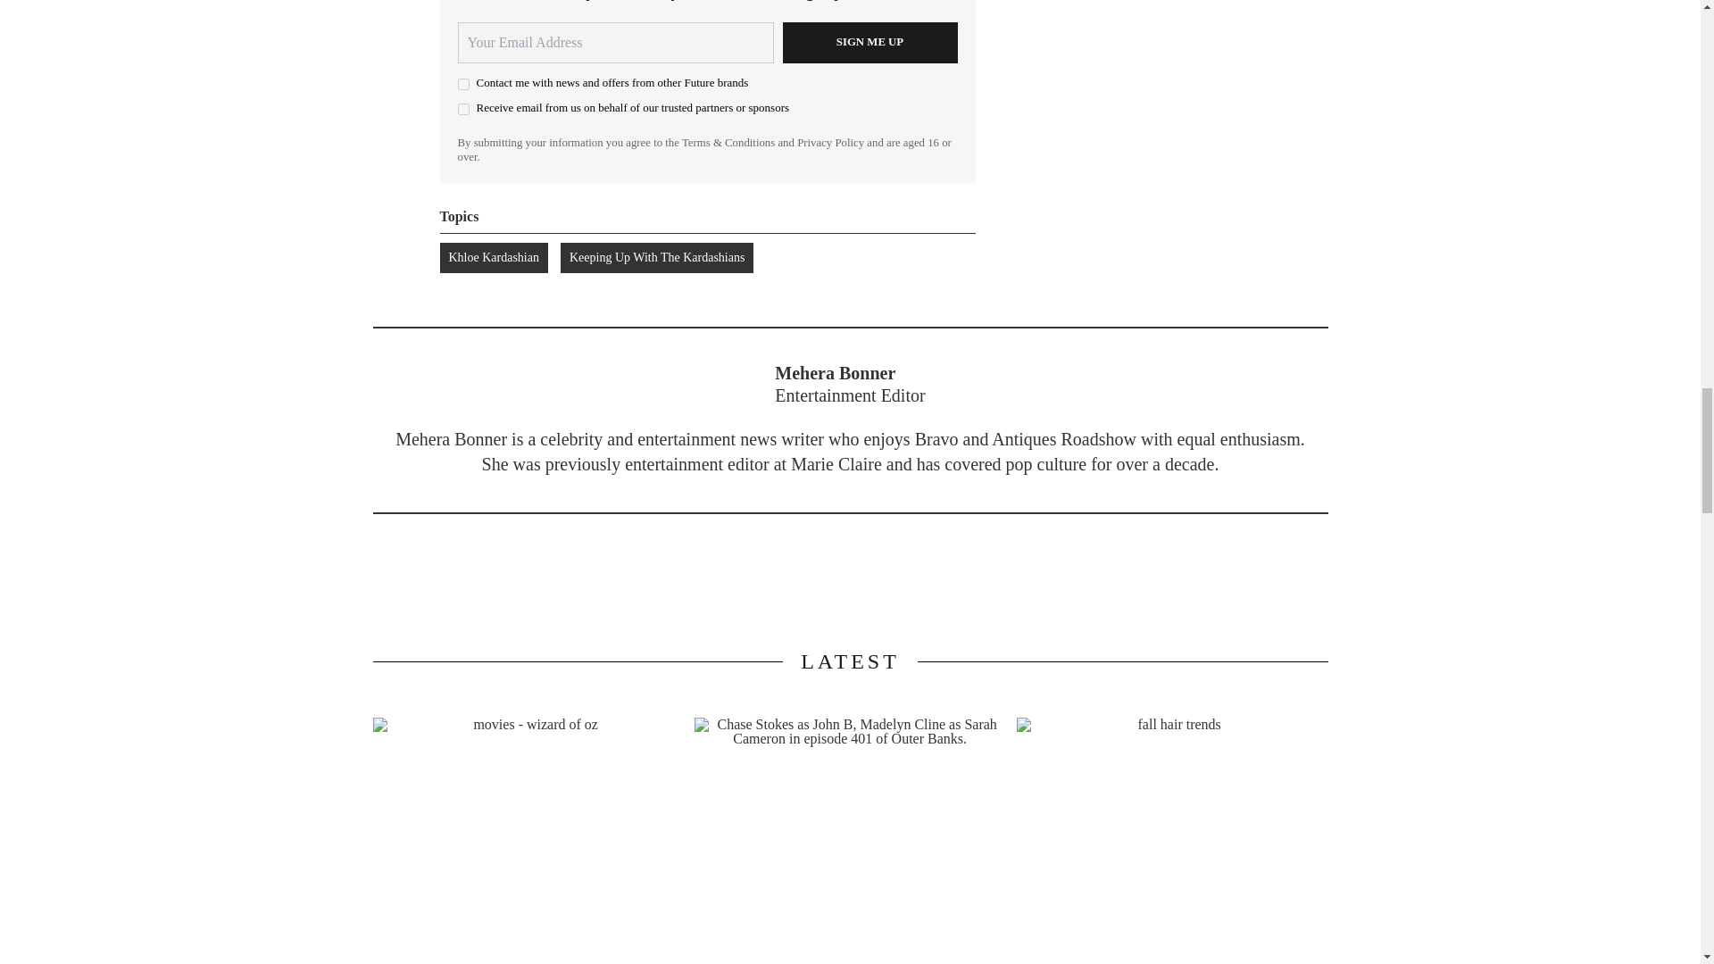  Describe the element at coordinates (869, 43) in the screenshot. I see `Sign me up` at that location.